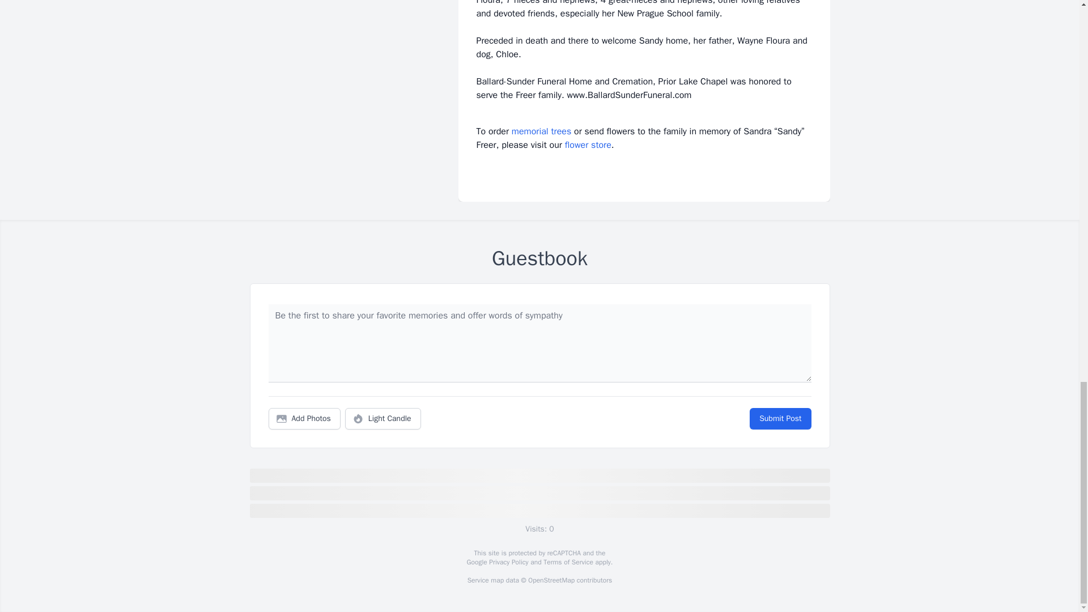 The height and width of the screenshot is (612, 1088). I want to click on Terms of Service, so click(568, 562).